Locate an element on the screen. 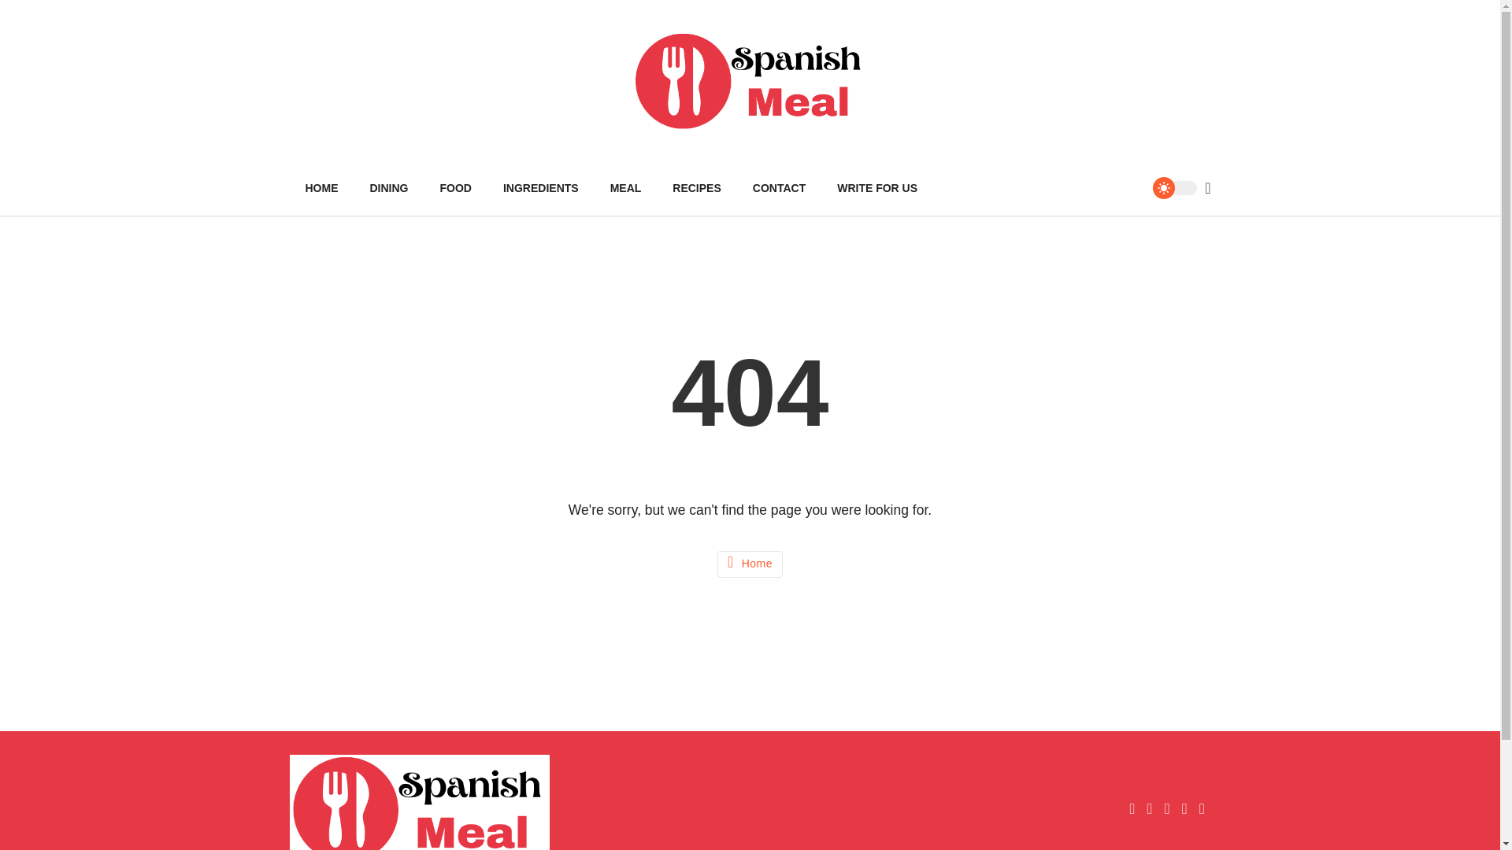 This screenshot has height=850, width=1512. INGREDIENTS is located at coordinates (540, 188).